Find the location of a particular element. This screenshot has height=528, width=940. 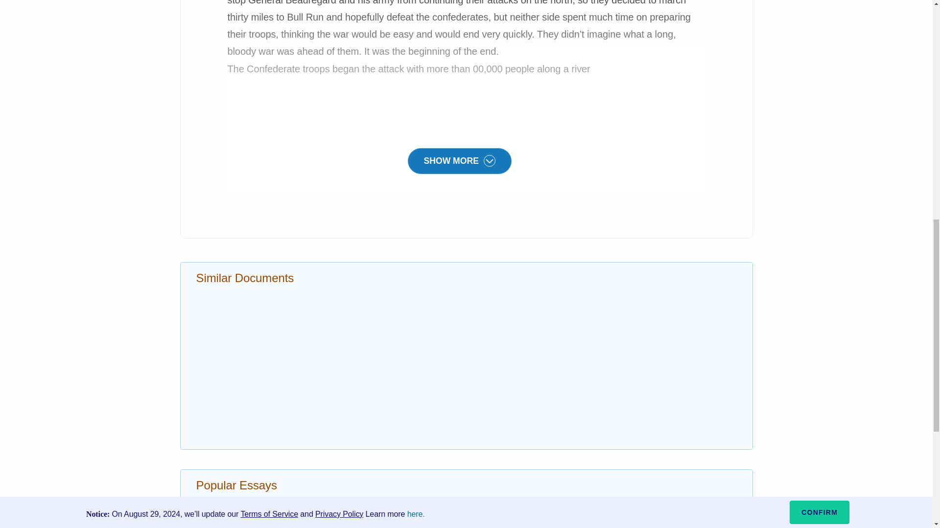

Comeback of Uaw Essay is located at coordinates (515, 520).